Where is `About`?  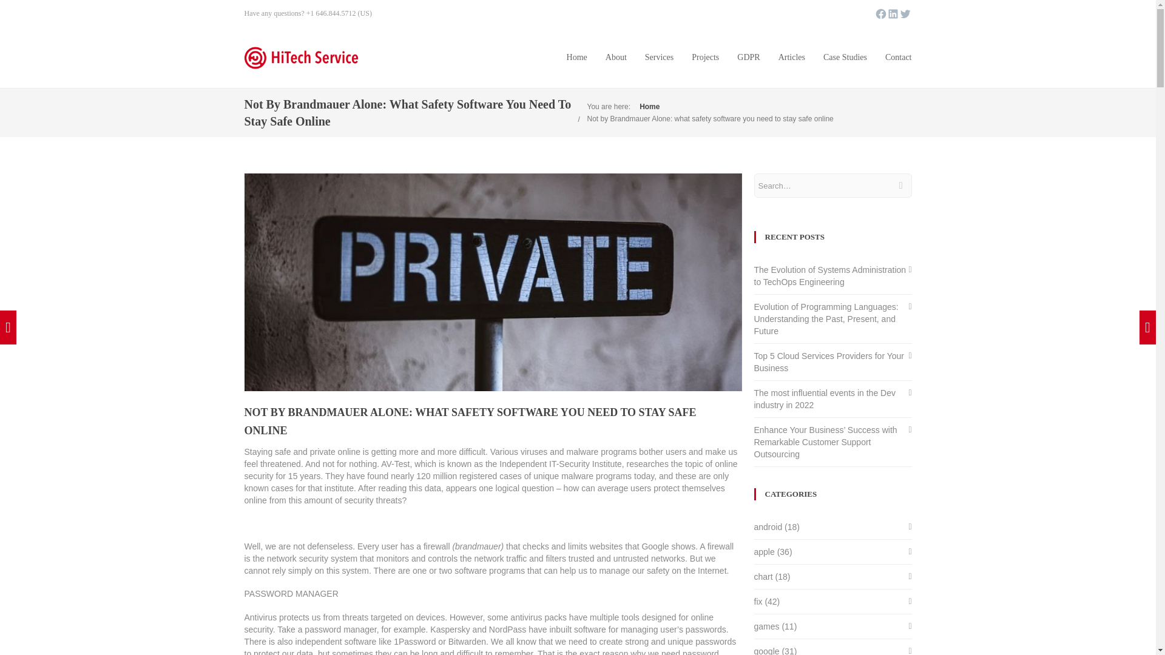
About is located at coordinates (616, 57).